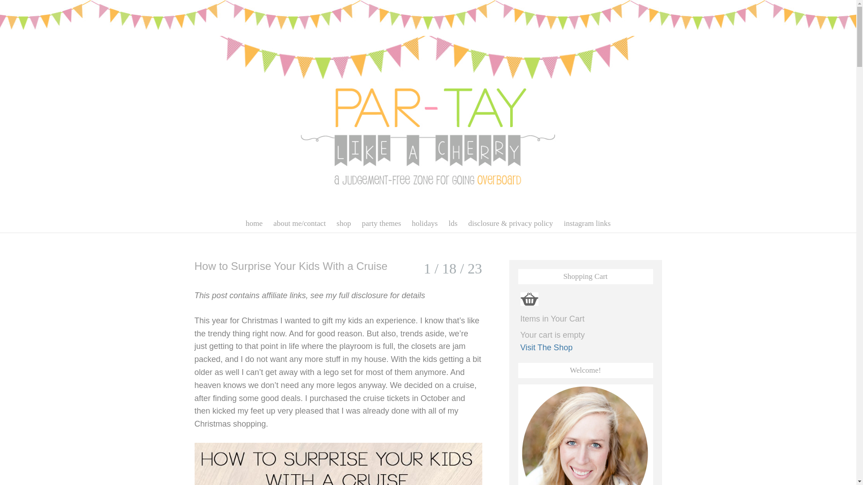 The image size is (863, 485). What do you see at coordinates (186, 219) in the screenshot?
I see `skip to content` at bounding box center [186, 219].